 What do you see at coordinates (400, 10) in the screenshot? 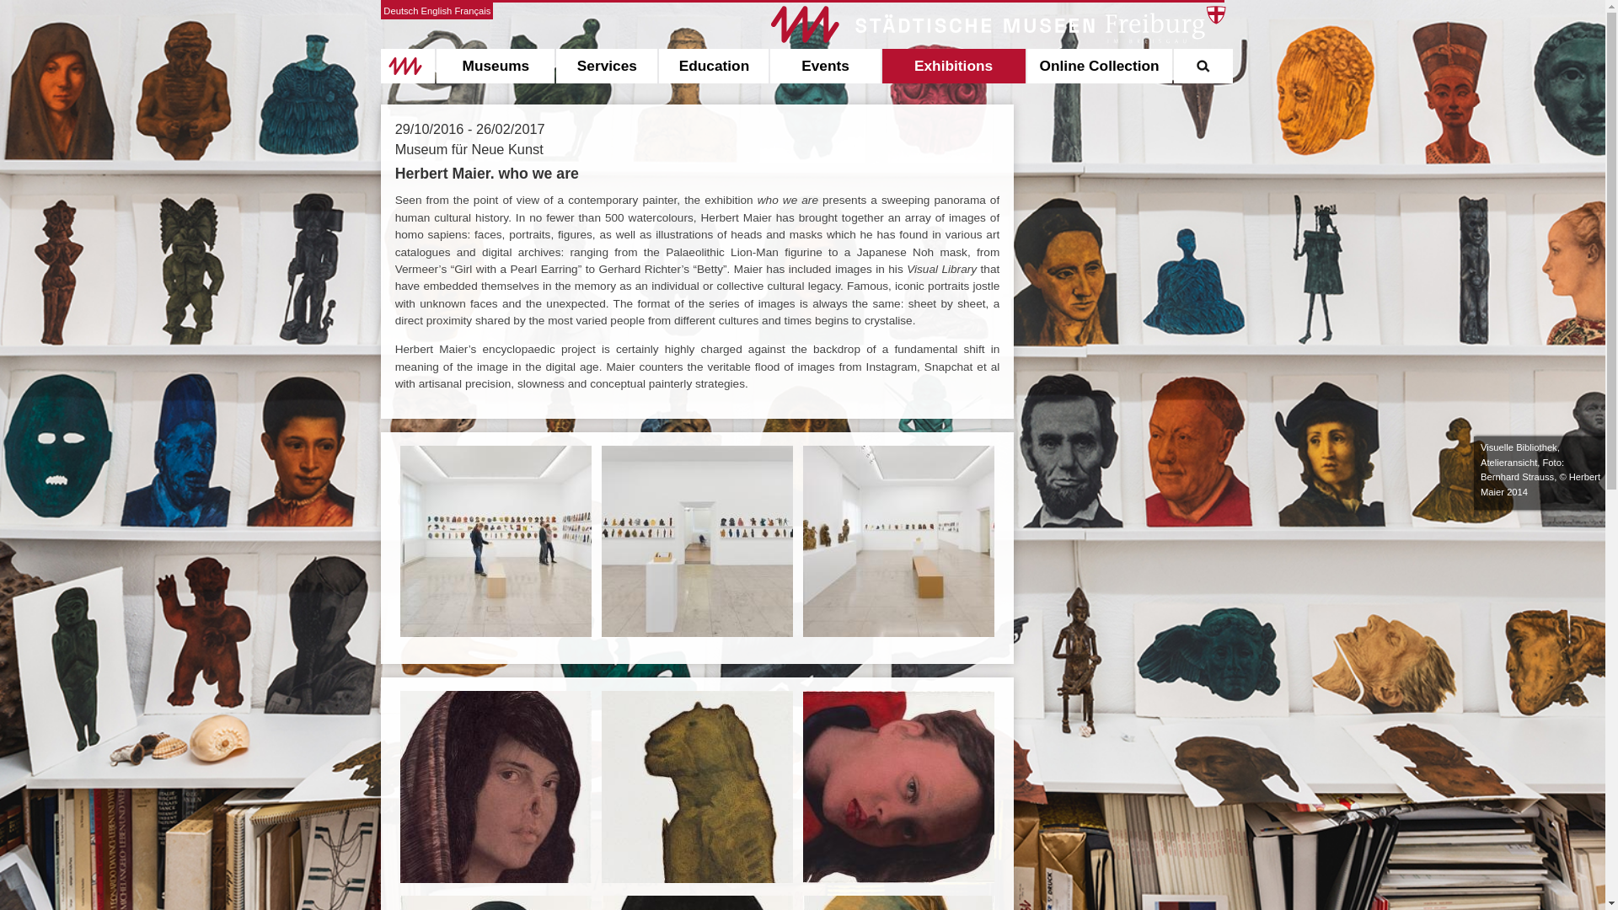
I see `Deutsch` at bounding box center [400, 10].